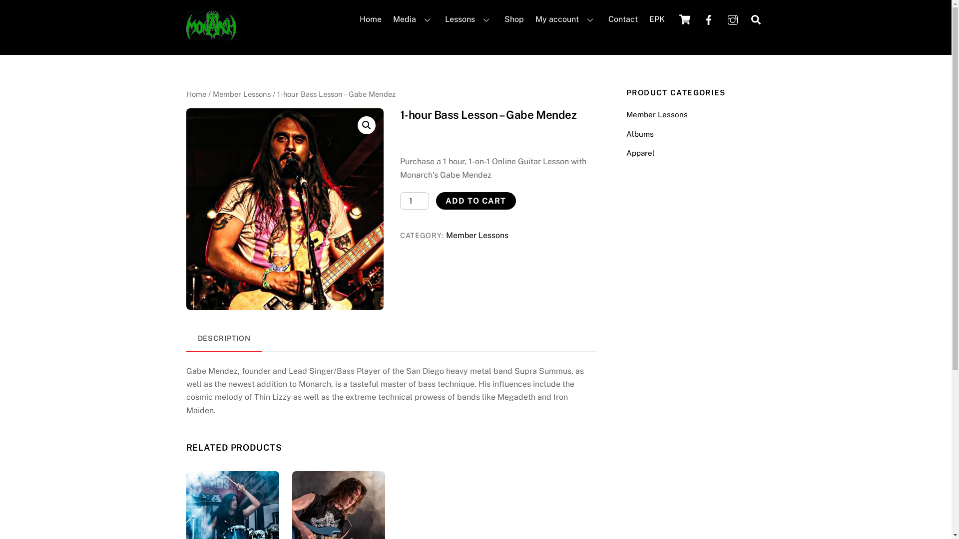 The width and height of the screenshot is (959, 539). What do you see at coordinates (640, 153) in the screenshot?
I see `Apparel` at bounding box center [640, 153].